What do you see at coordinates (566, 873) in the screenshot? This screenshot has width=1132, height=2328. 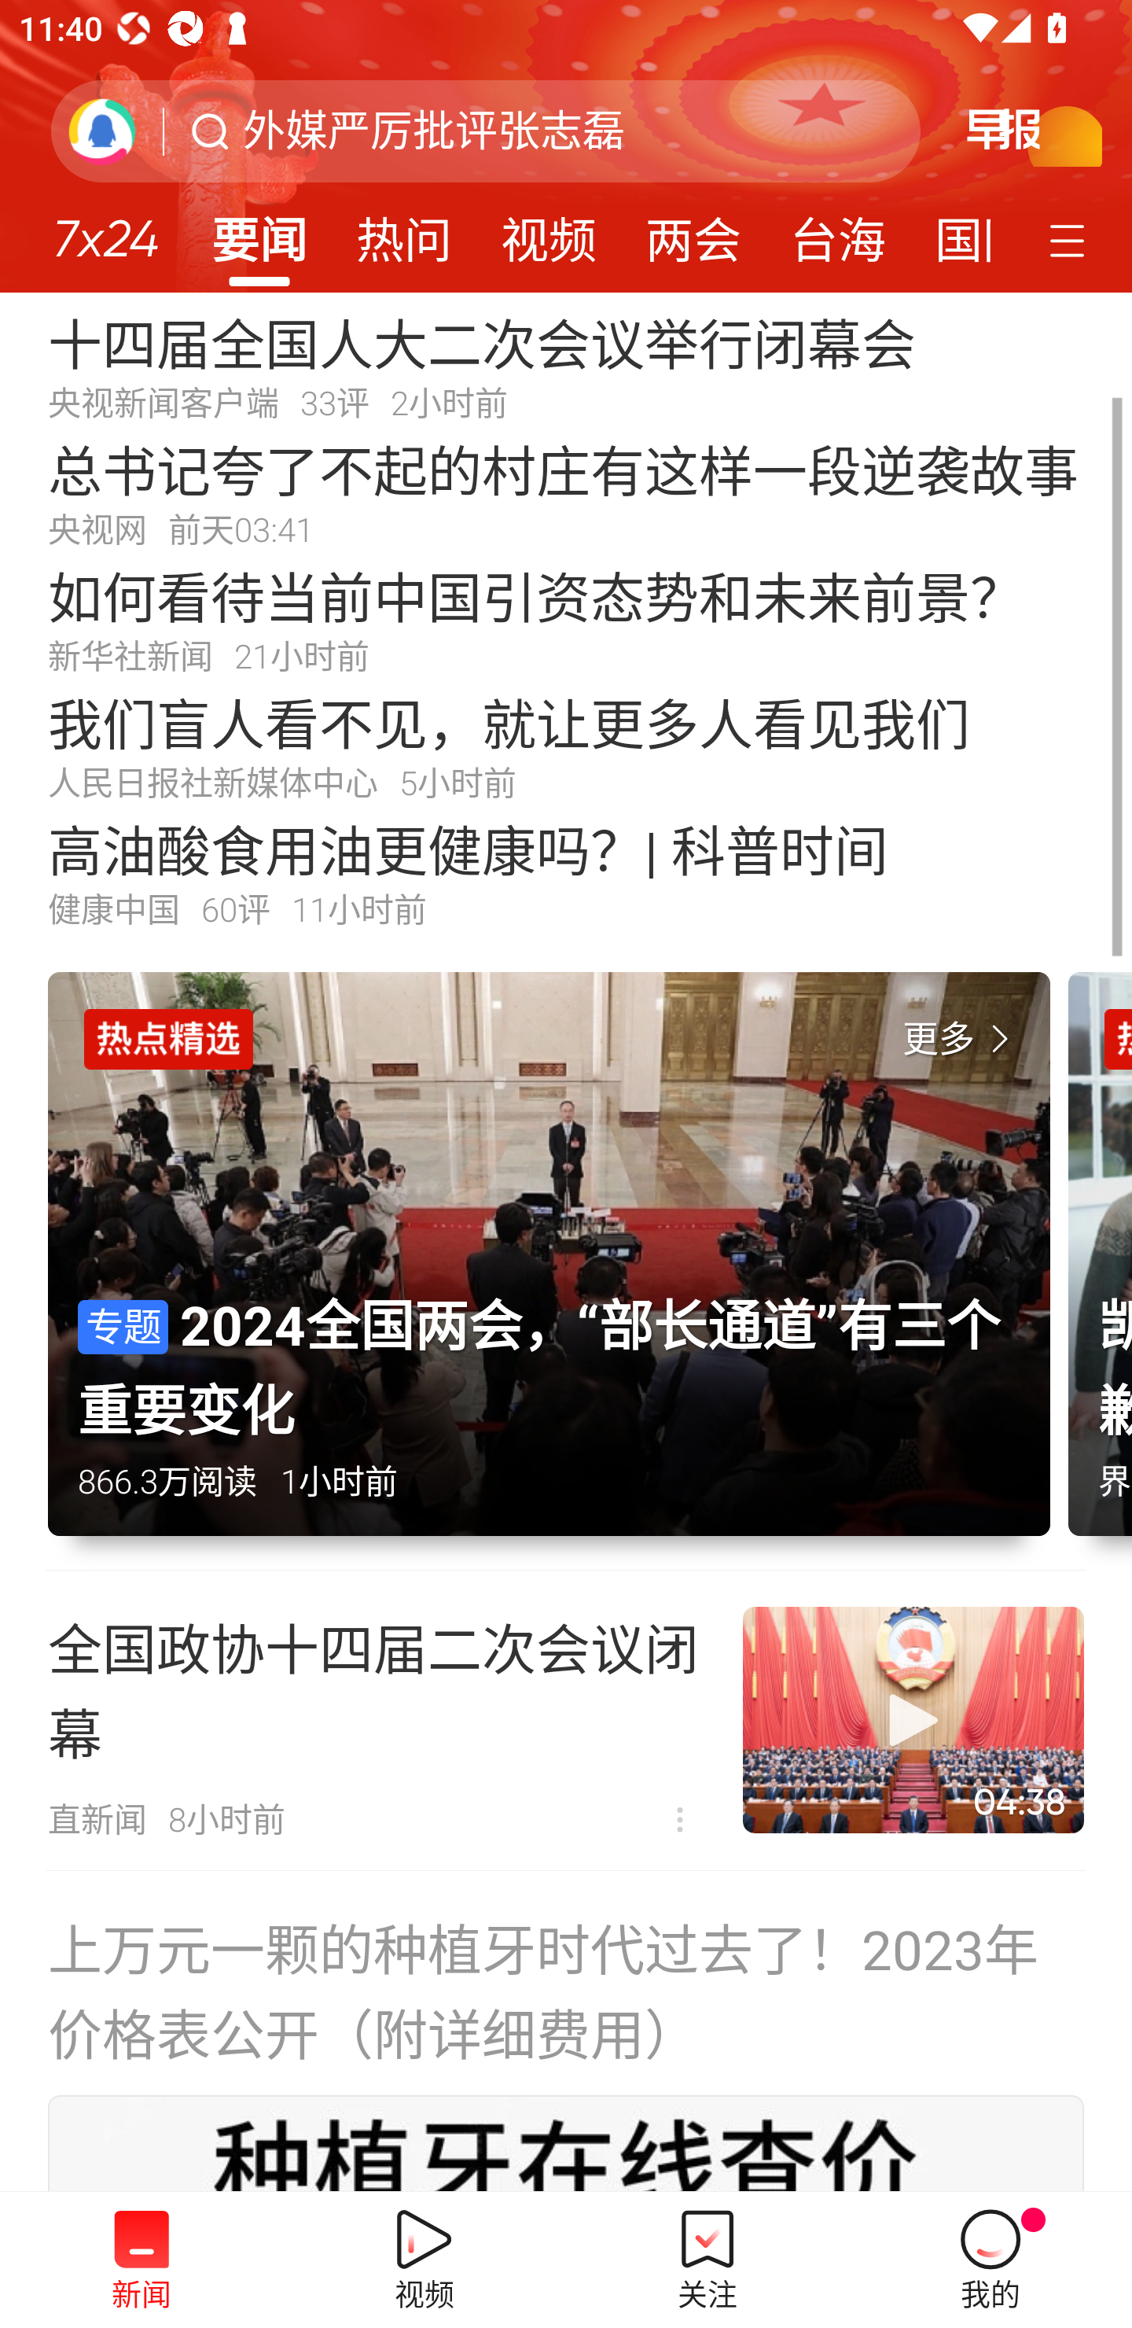 I see `高油酸食用油更健康吗？| 科普时间 健康中国 60评 11小时前` at bounding box center [566, 873].